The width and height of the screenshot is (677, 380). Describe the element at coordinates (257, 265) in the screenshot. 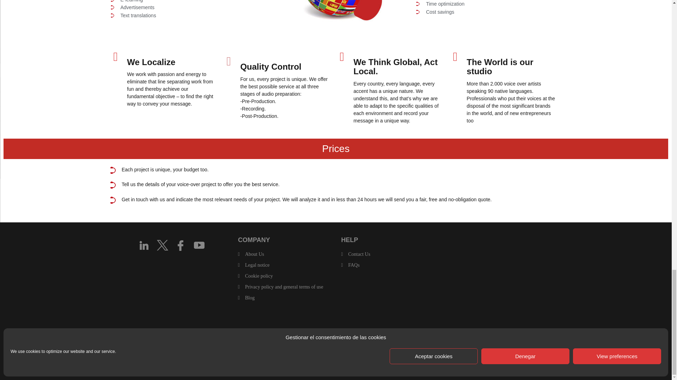

I see `Legal notice` at that location.